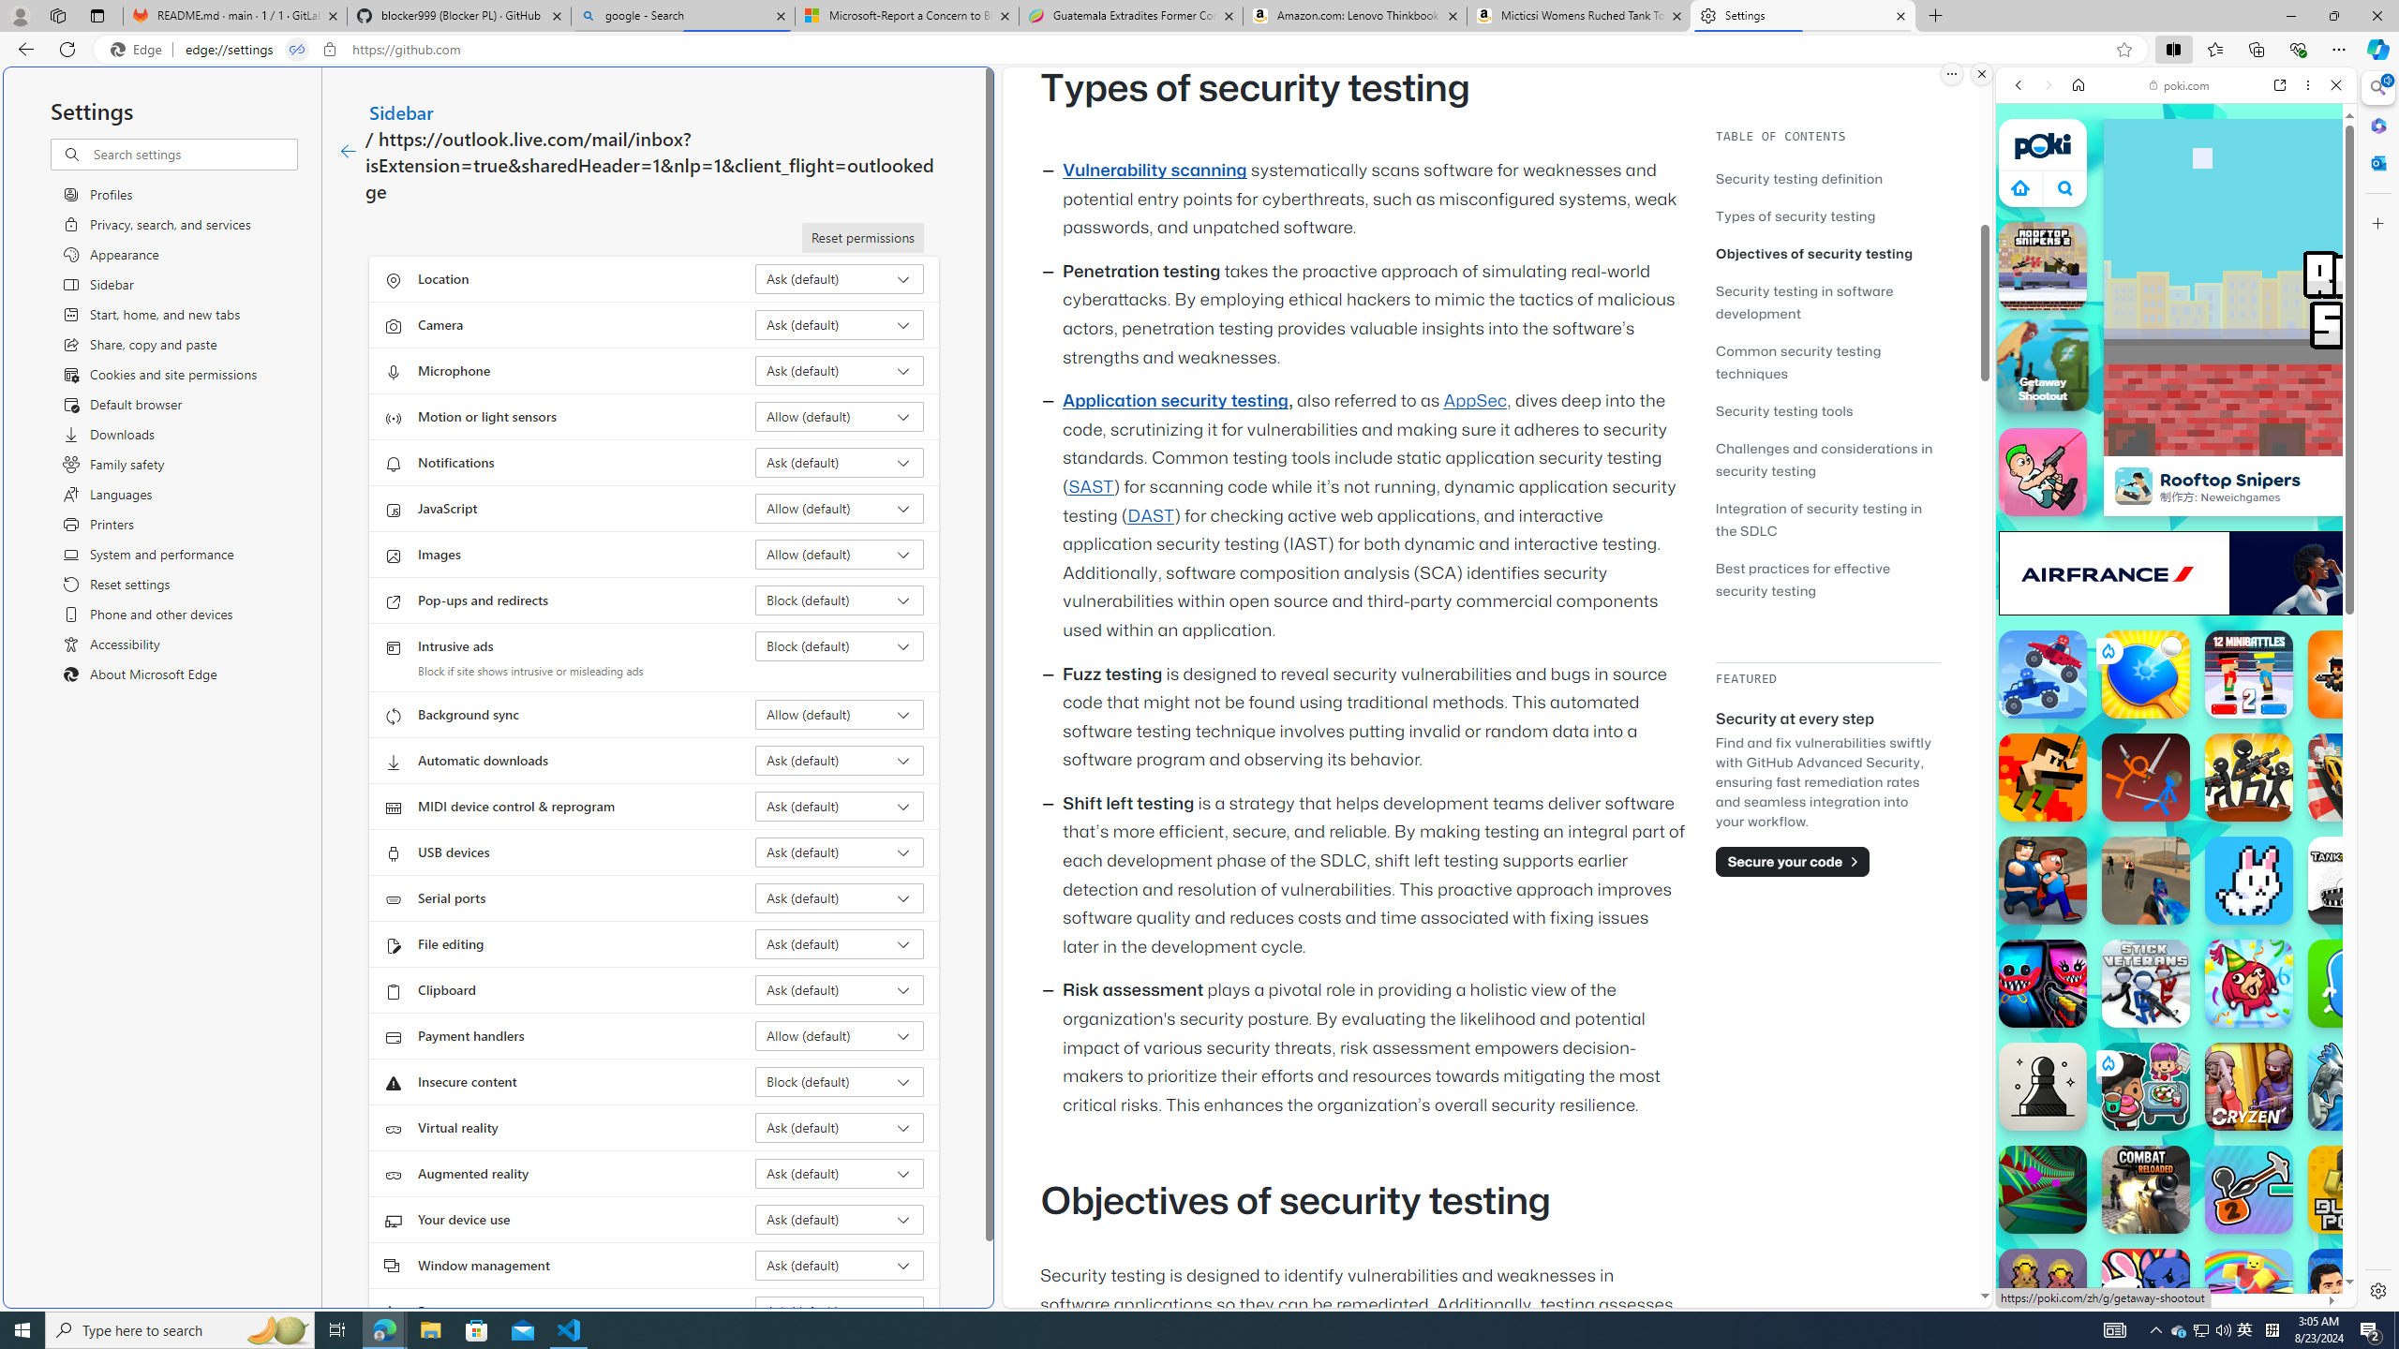 Image resolution: width=2399 pixels, height=1349 pixels. What do you see at coordinates (840, 1311) in the screenshot?
I see `Fonts Ask (default)` at bounding box center [840, 1311].